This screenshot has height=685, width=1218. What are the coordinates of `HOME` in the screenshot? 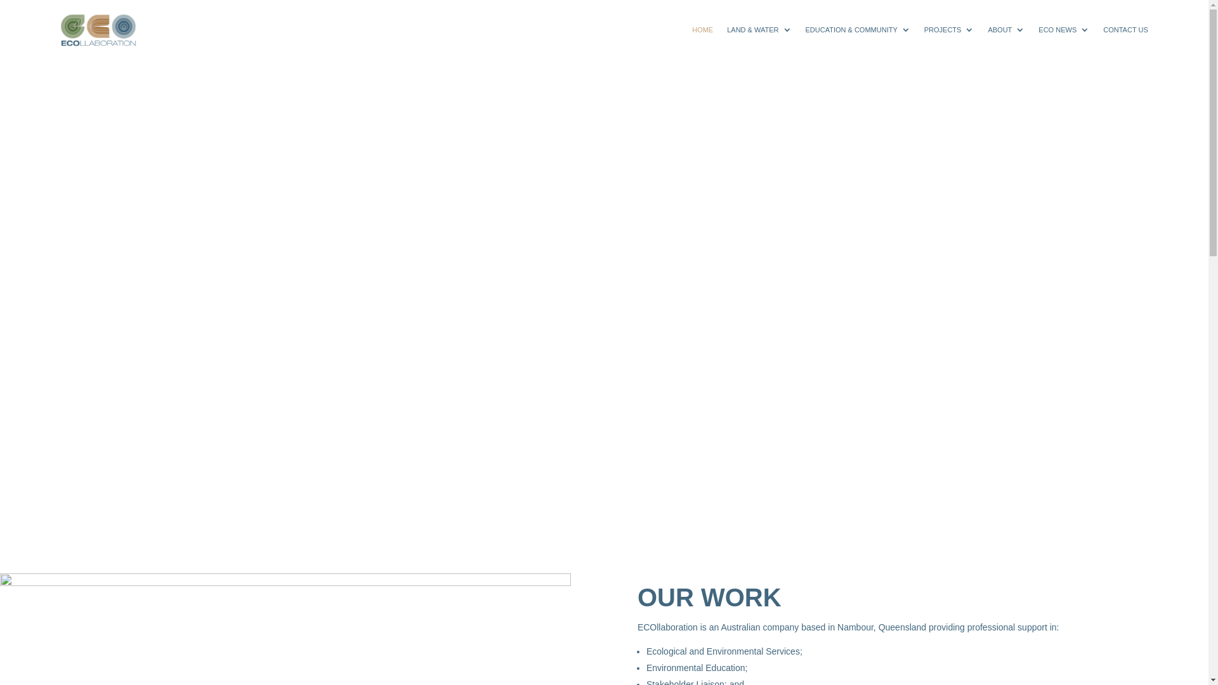 It's located at (703, 30).